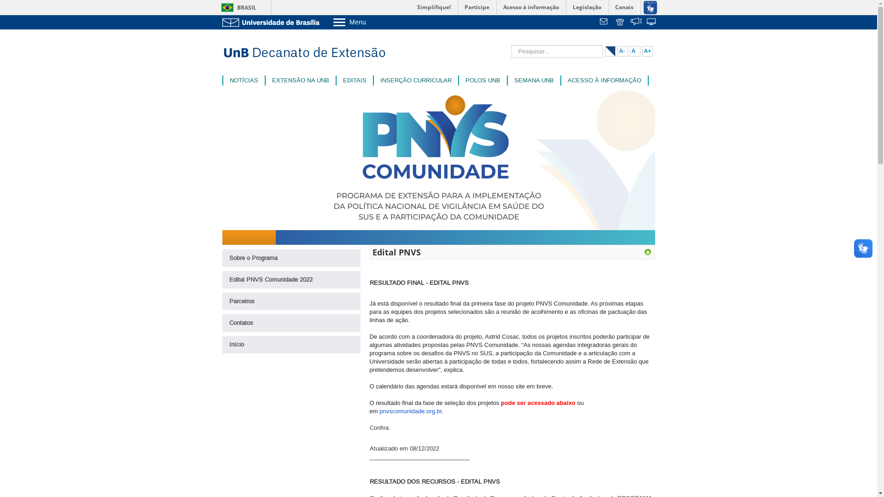 The height and width of the screenshot is (497, 884). Describe the element at coordinates (291, 258) in the screenshot. I see `Sobre o Programa` at that location.